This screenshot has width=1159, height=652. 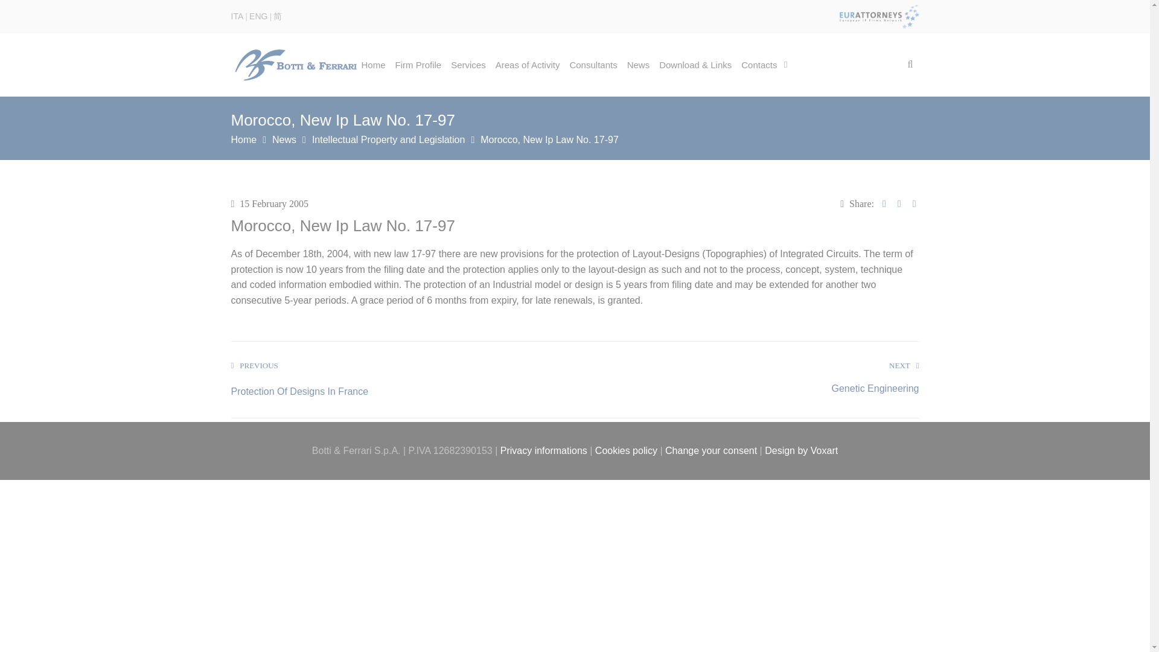 I want to click on Change your consent, so click(x=711, y=450).